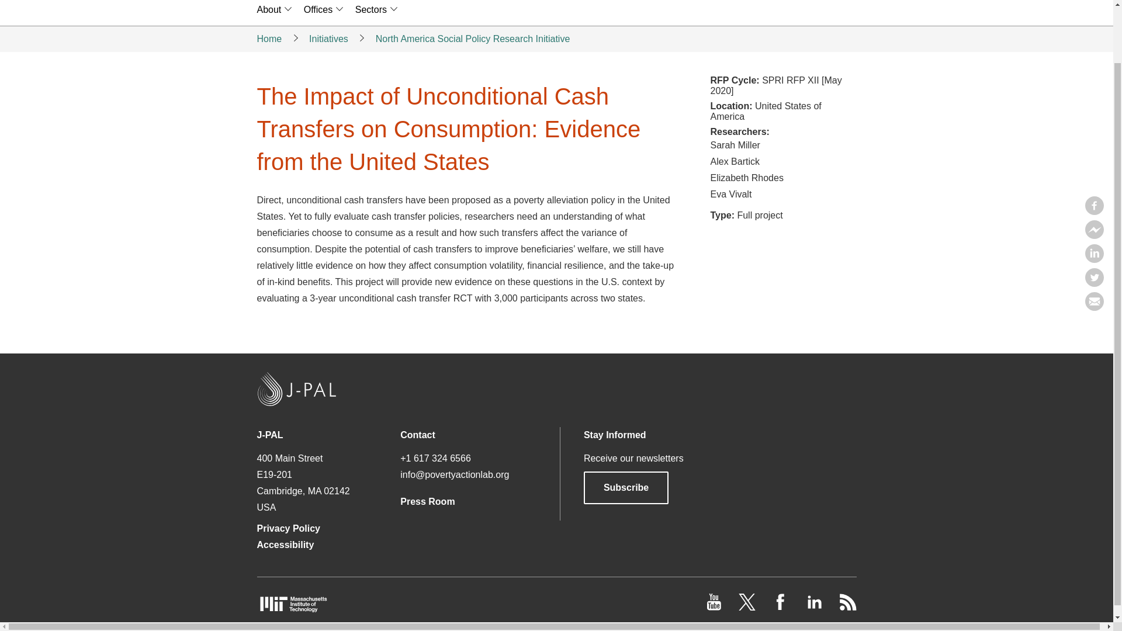  What do you see at coordinates (1094, 220) in the screenshot?
I see `Twitter` at bounding box center [1094, 220].